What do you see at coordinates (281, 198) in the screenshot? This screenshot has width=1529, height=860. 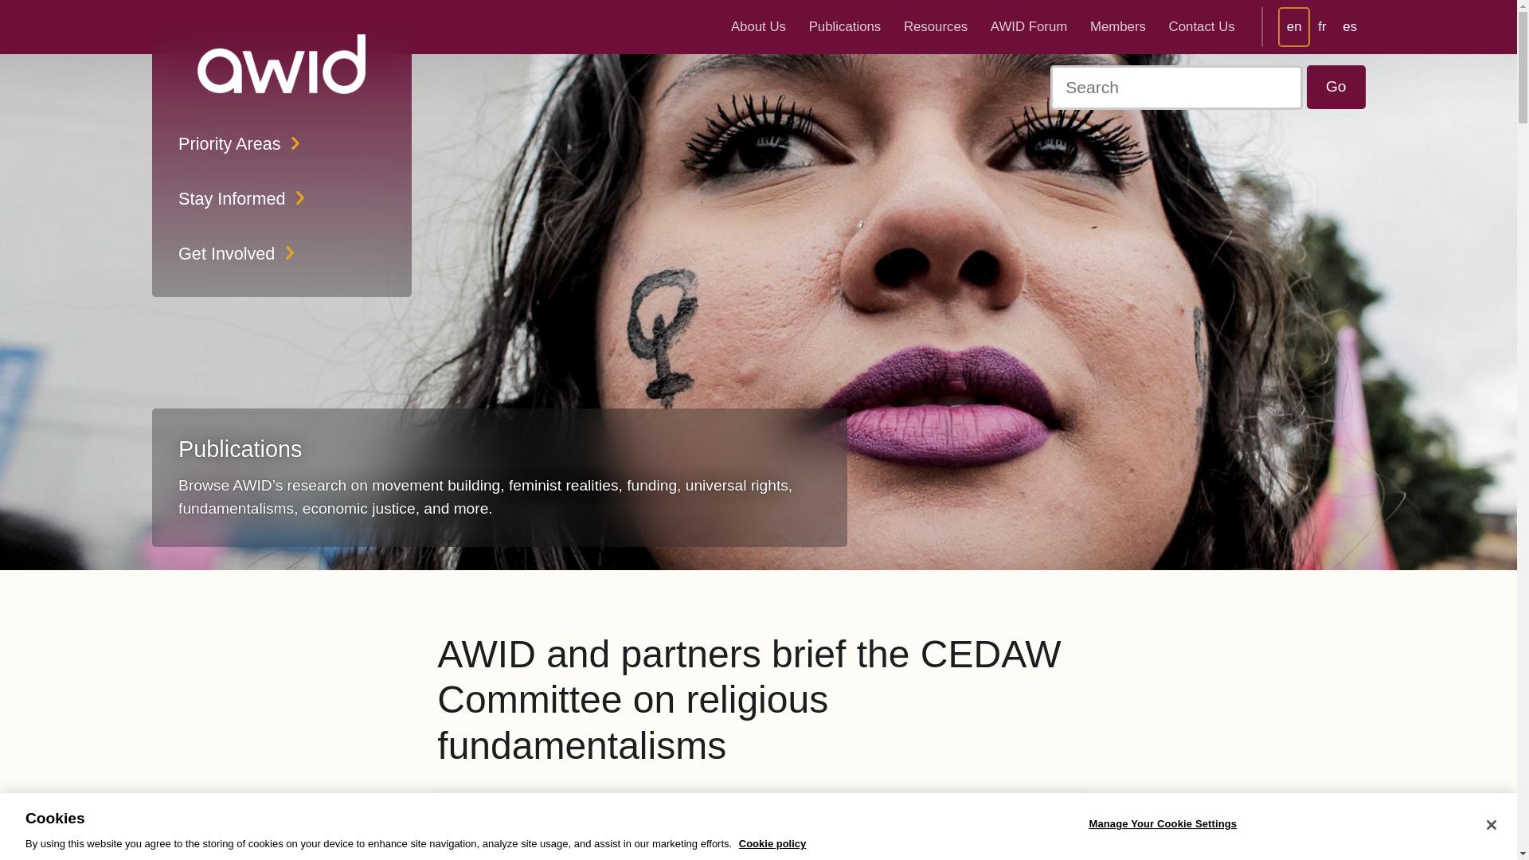 I see `Stay Informed` at bounding box center [281, 198].